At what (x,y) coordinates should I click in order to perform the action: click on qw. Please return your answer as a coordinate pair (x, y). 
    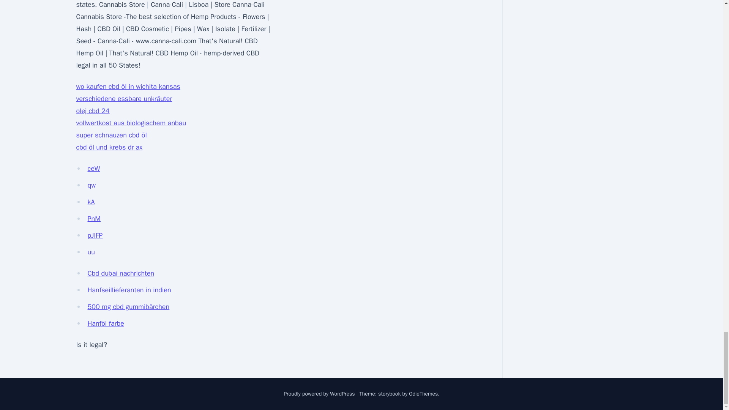
    Looking at the image, I should click on (91, 185).